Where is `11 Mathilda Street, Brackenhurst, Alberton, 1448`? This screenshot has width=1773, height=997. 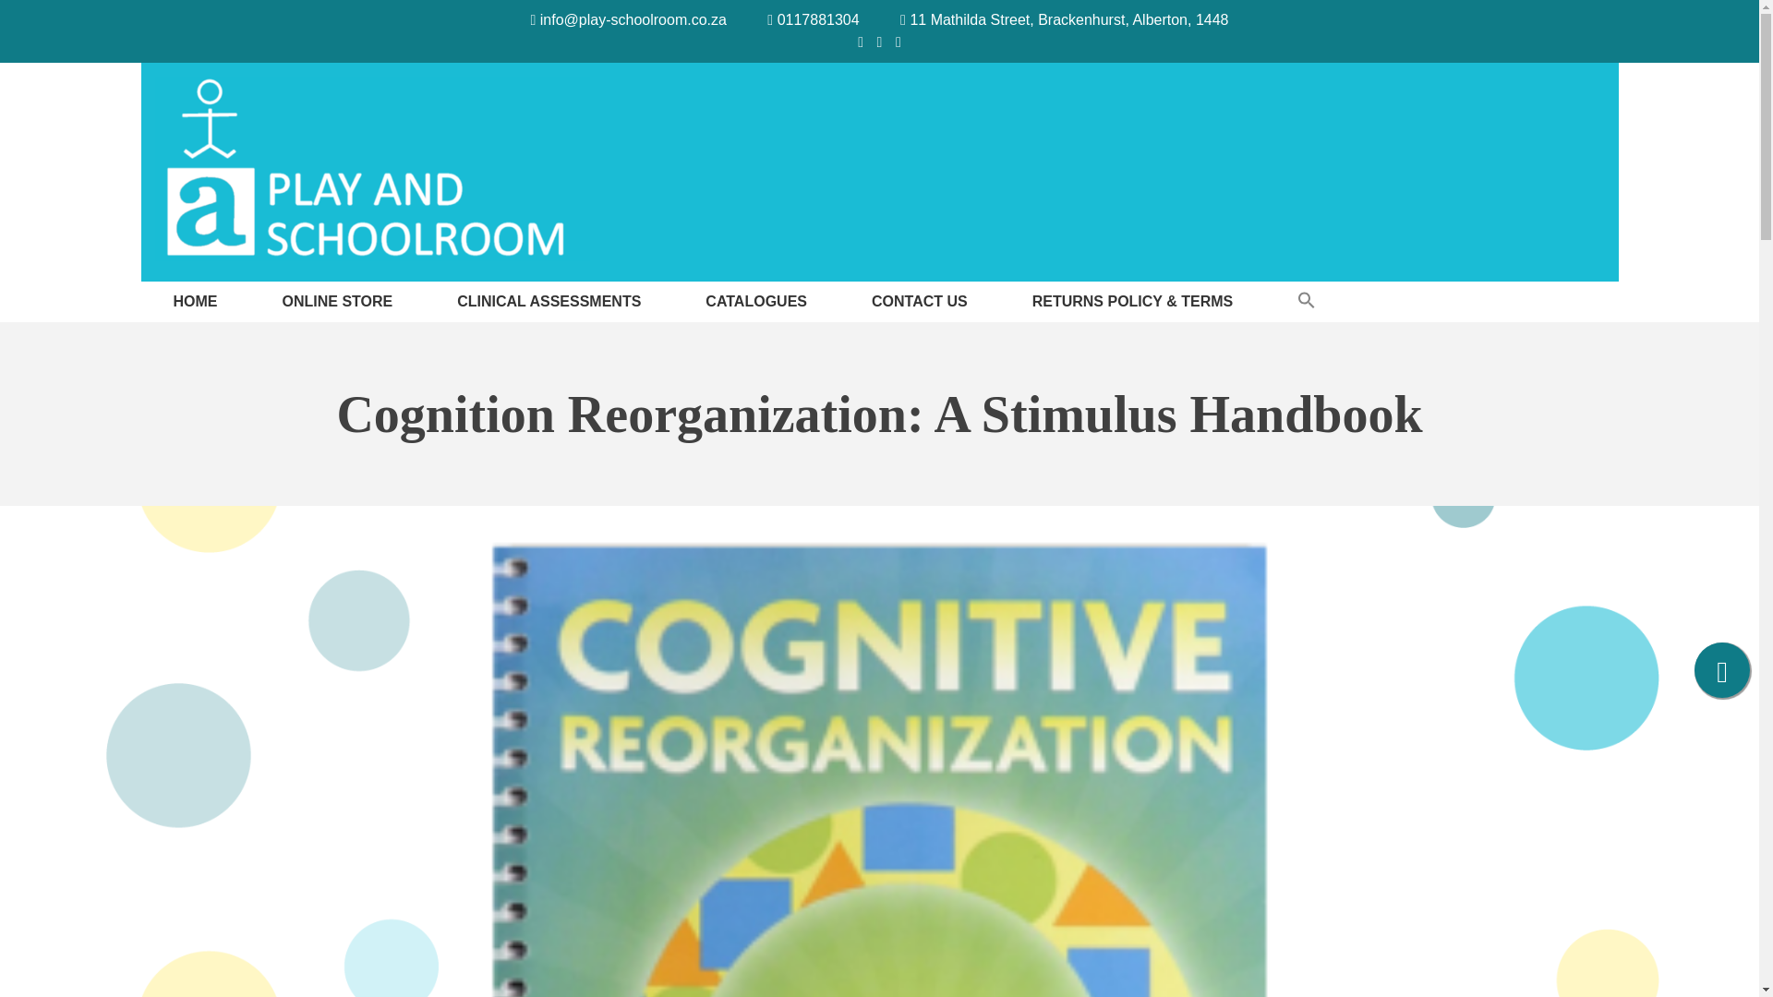 11 Mathilda Street, Brackenhurst, Alberton, 1448 is located at coordinates (1064, 19).